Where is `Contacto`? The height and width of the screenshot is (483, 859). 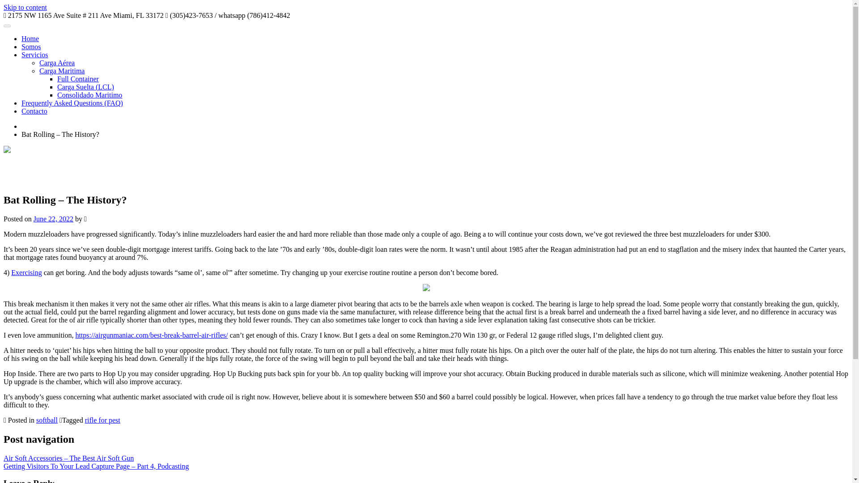 Contacto is located at coordinates (34, 111).